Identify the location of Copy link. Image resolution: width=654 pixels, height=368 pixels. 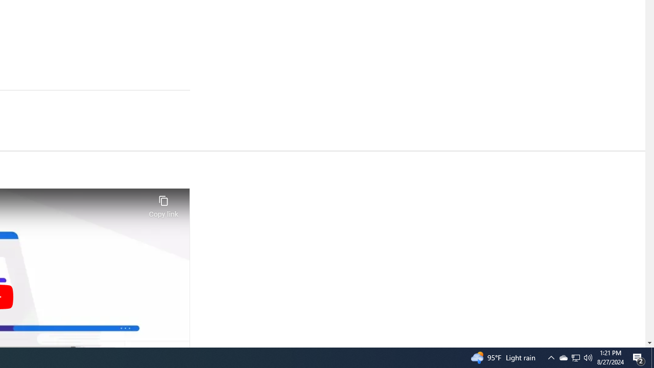
(163, 203).